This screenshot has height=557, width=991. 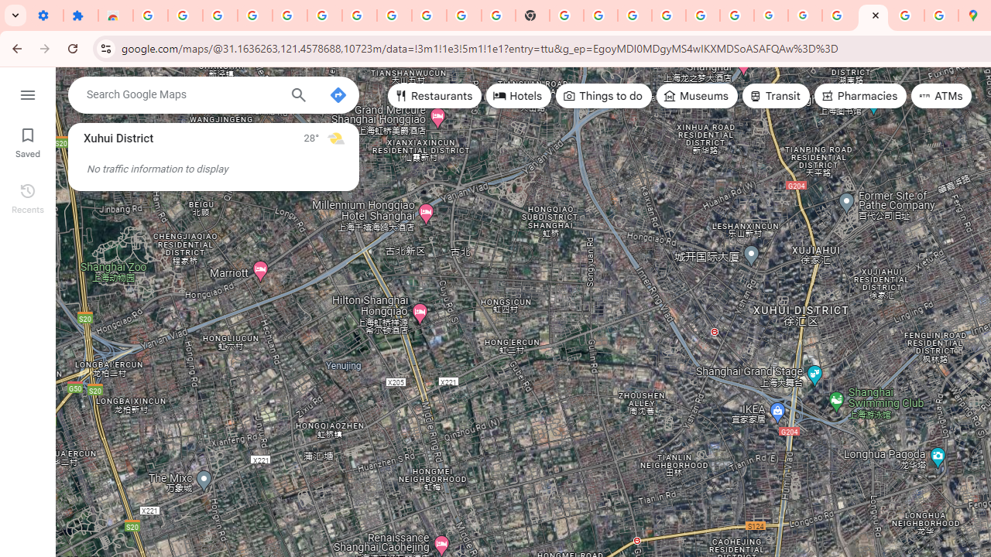 What do you see at coordinates (359, 15) in the screenshot?
I see `Sign in - Google Accounts` at bounding box center [359, 15].